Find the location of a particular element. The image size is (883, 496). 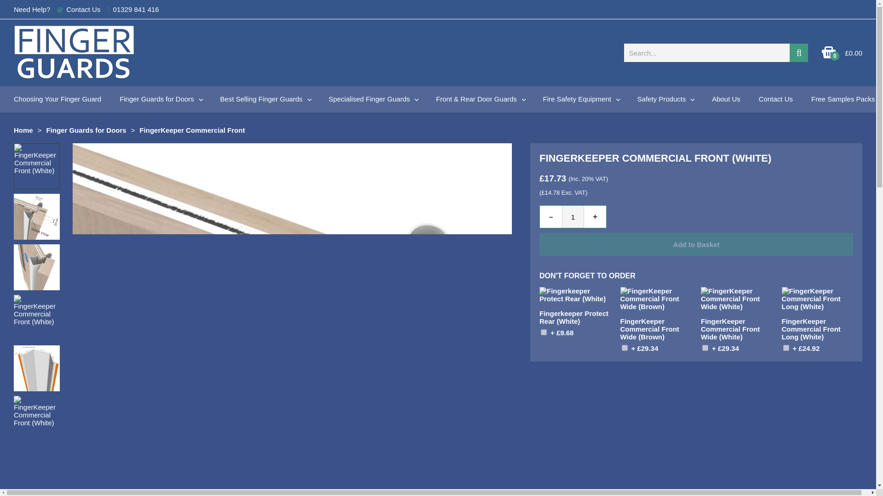

Go is located at coordinates (798, 53).